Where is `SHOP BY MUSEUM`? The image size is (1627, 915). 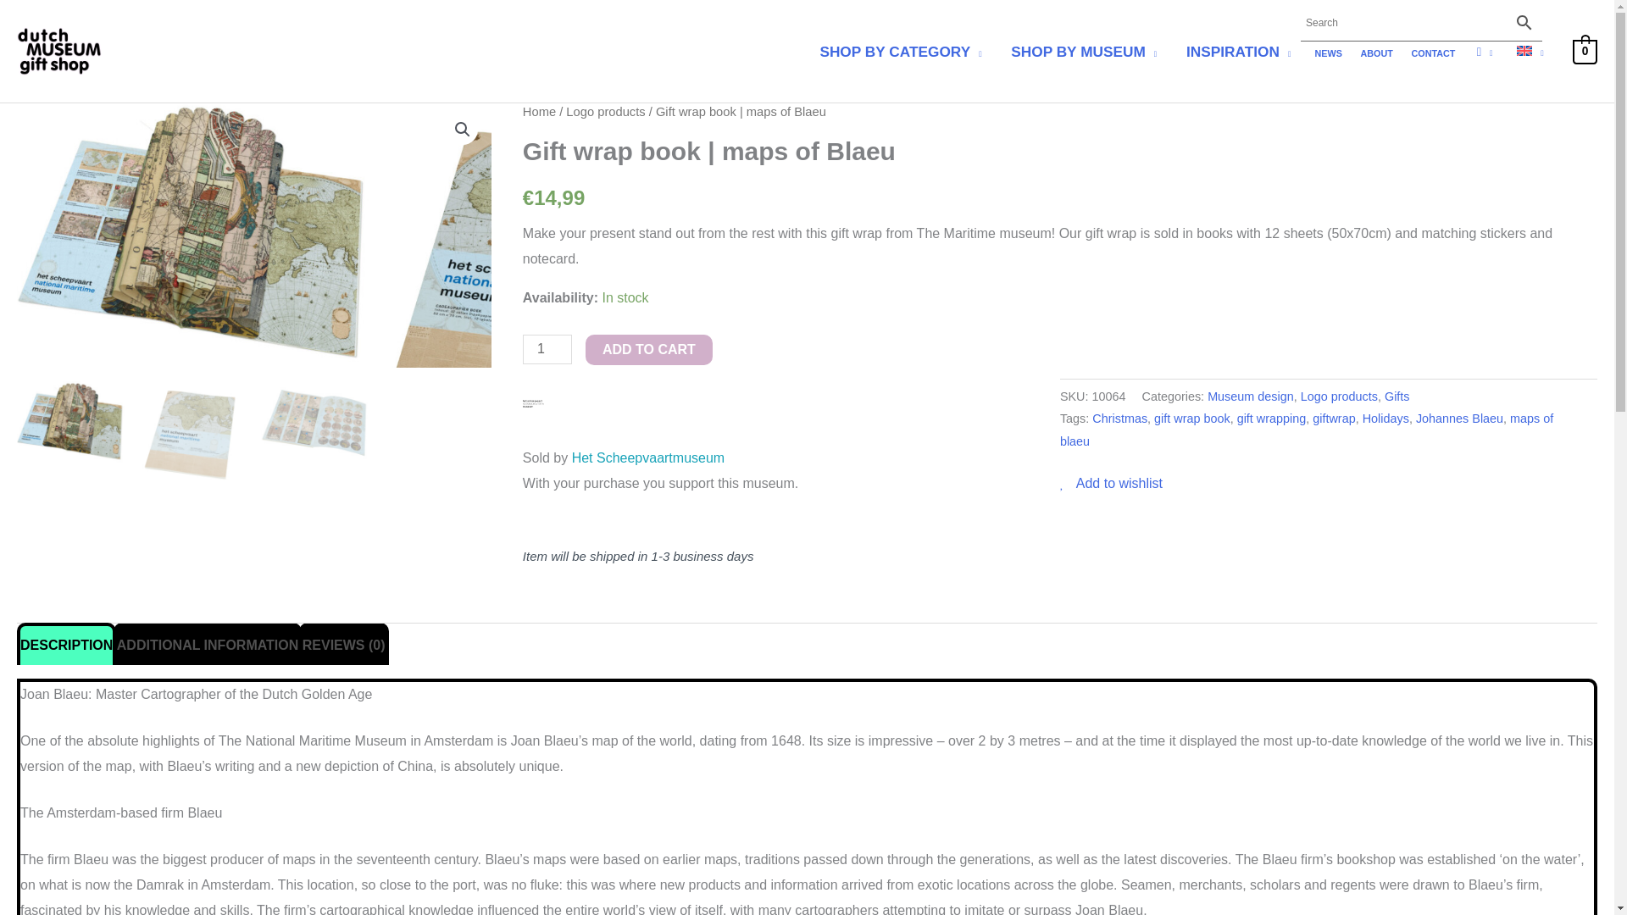
SHOP BY MUSEUM is located at coordinates (1083, 51).